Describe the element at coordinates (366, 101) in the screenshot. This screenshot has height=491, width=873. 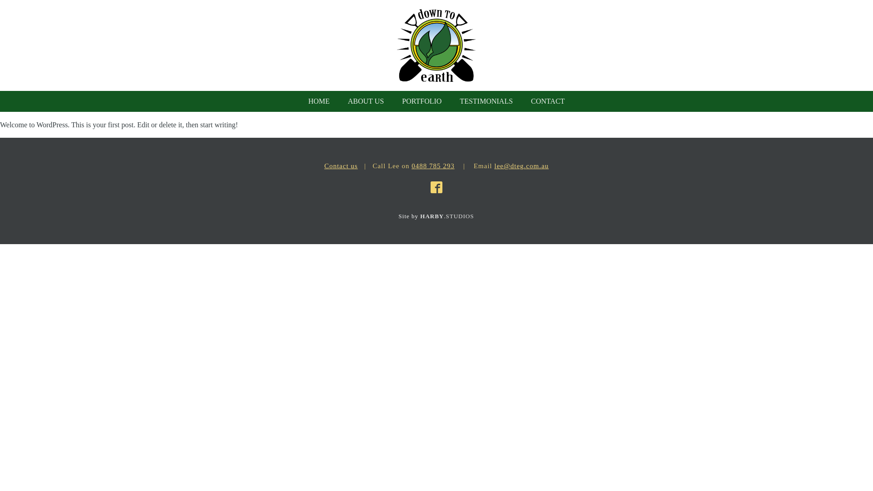
I see `ABOUT US` at that location.